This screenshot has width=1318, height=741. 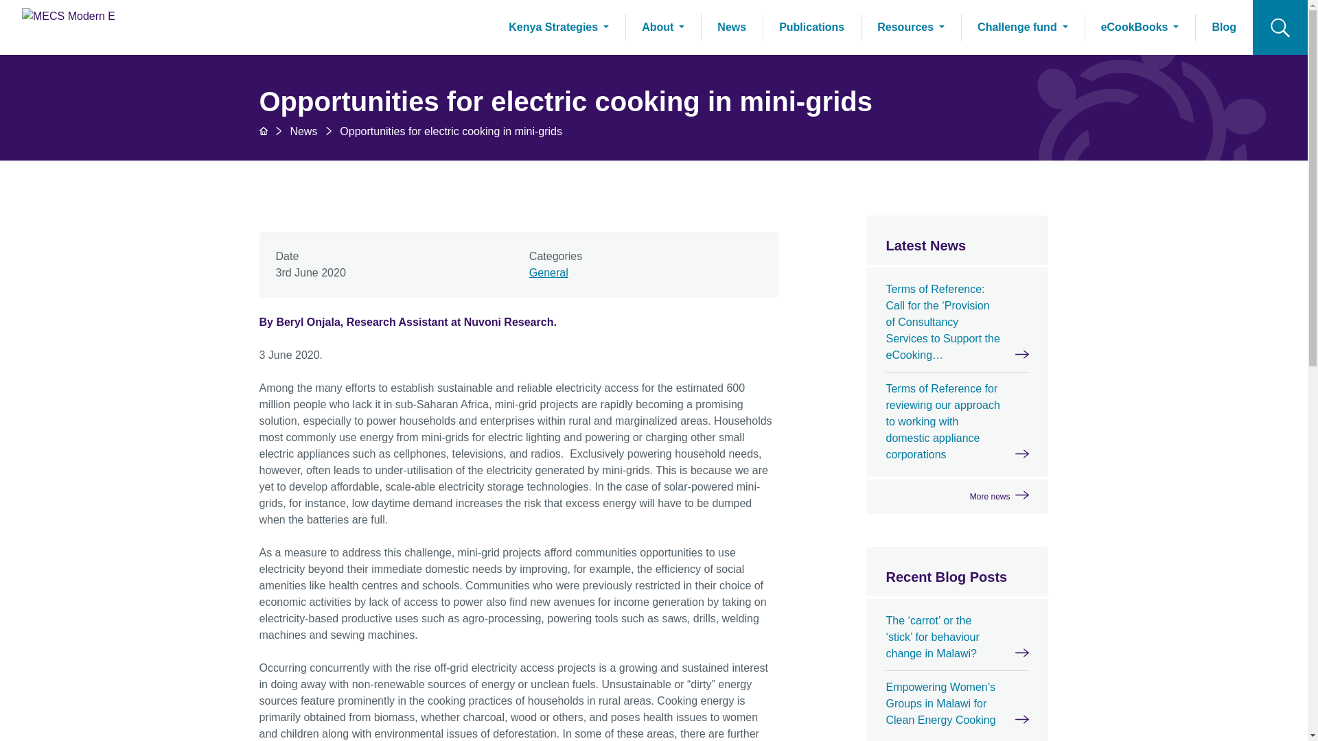 What do you see at coordinates (663, 27) in the screenshot?
I see `About` at bounding box center [663, 27].